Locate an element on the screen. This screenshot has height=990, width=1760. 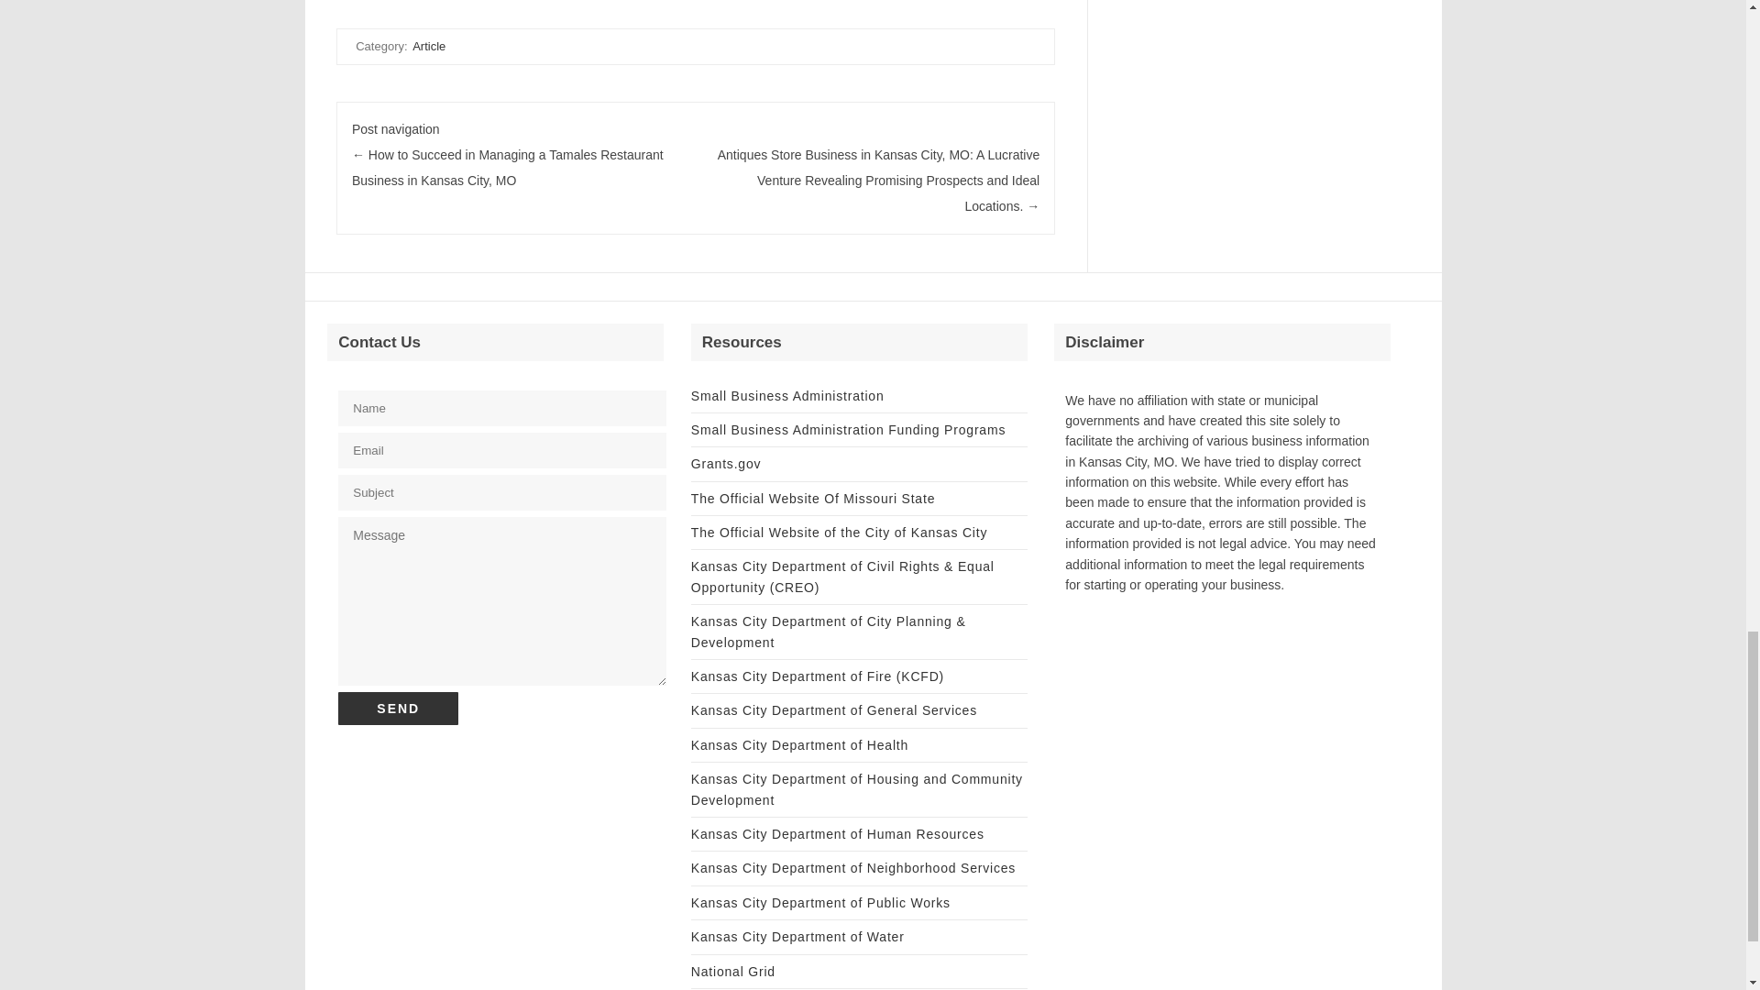
Article is located at coordinates (428, 46).